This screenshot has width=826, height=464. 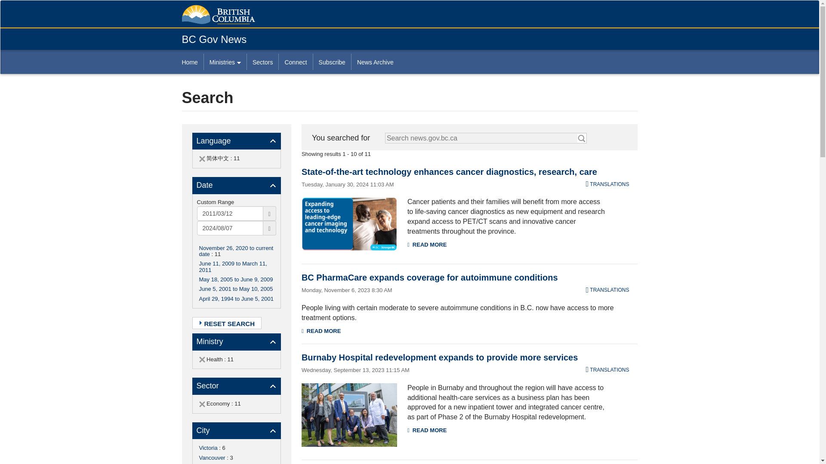 I want to click on Sectors, so click(x=262, y=62).